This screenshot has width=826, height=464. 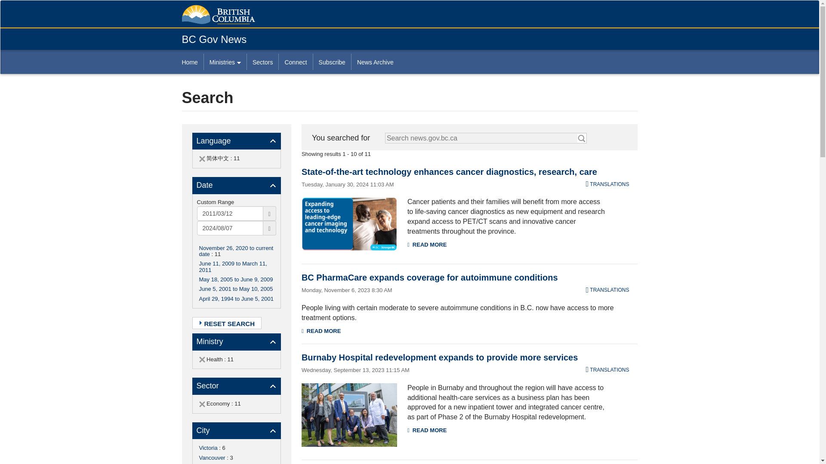 I want to click on Sectors, so click(x=262, y=62).